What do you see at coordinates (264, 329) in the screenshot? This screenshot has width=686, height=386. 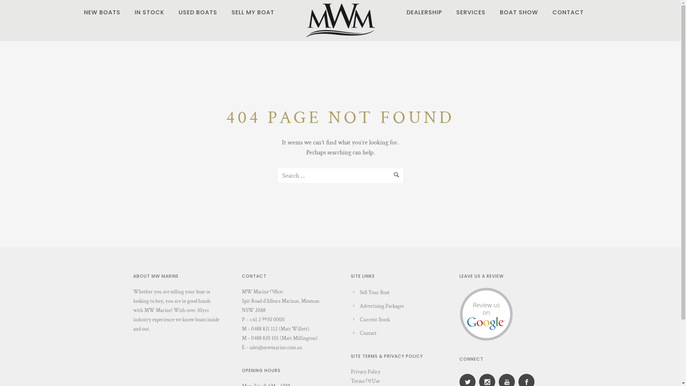 I see `0488 821 112` at bounding box center [264, 329].